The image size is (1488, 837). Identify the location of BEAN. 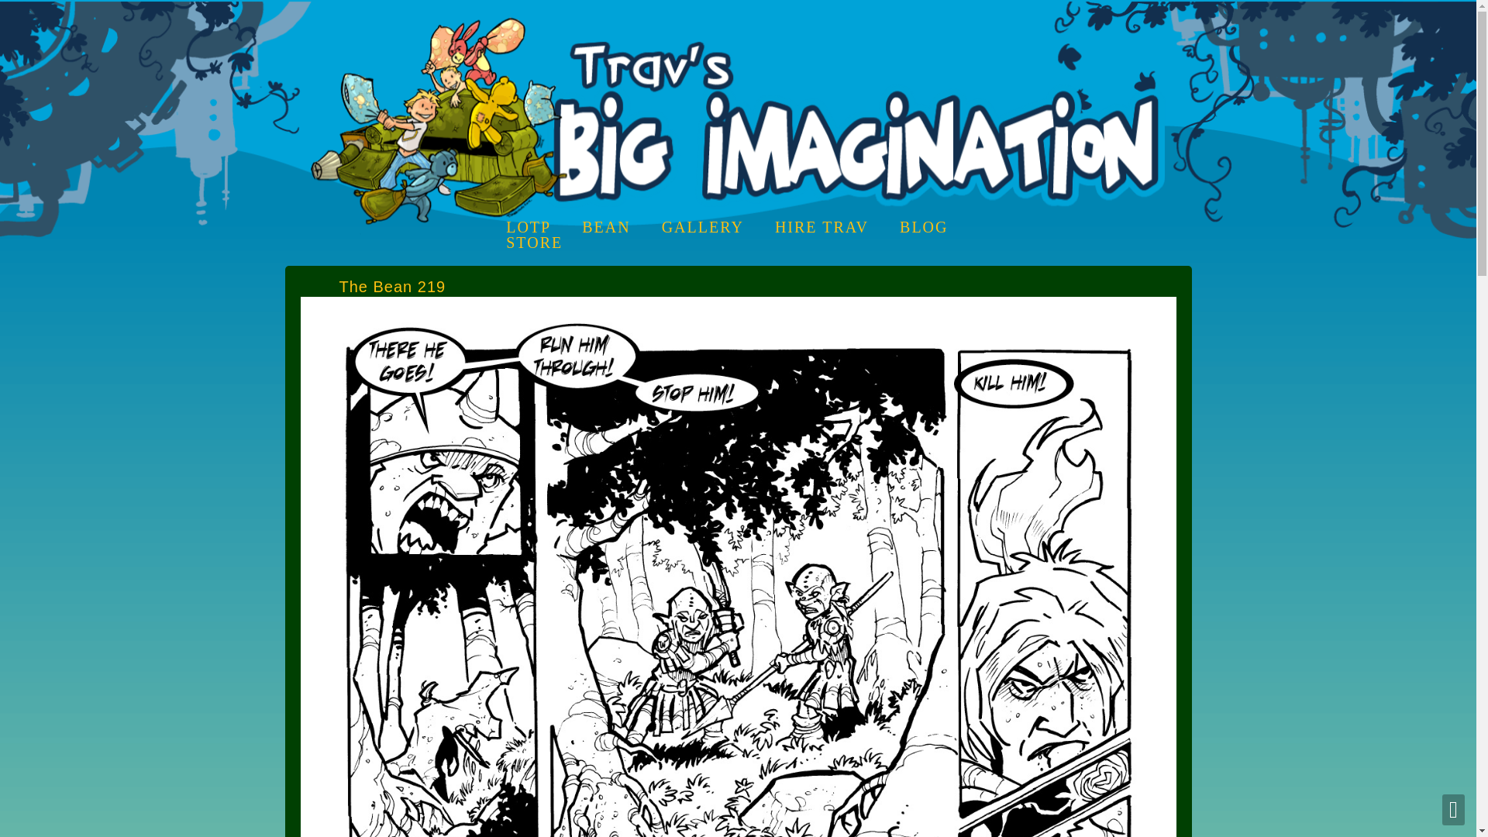
(605, 226).